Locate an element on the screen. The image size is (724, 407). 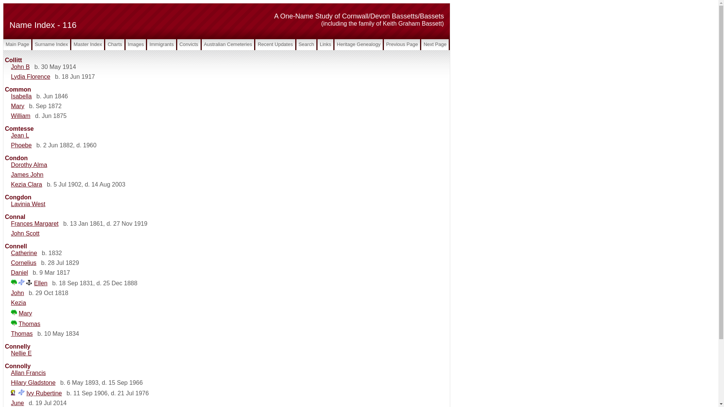
James John is located at coordinates (27, 175).